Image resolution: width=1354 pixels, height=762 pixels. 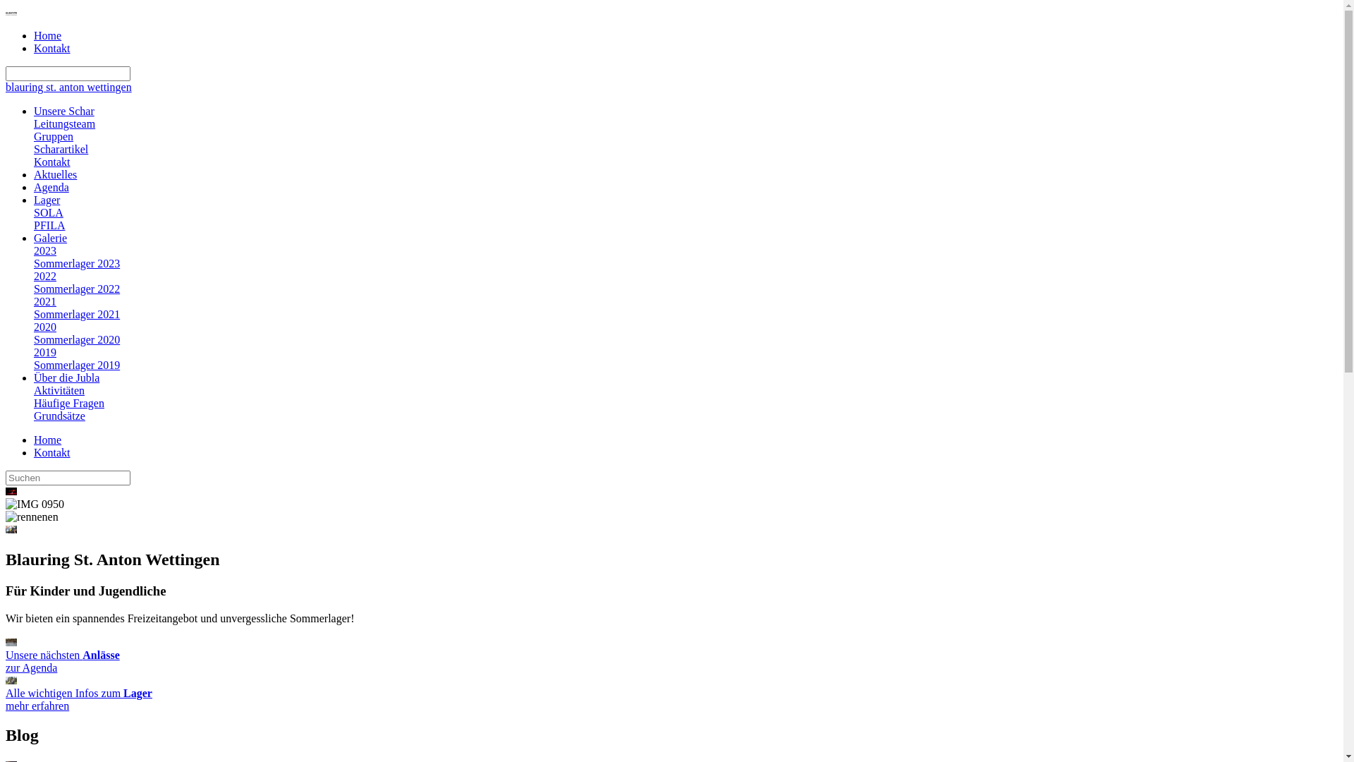 What do you see at coordinates (79, 693) in the screenshot?
I see `Alle wichtigen Infos zum Lager` at bounding box center [79, 693].